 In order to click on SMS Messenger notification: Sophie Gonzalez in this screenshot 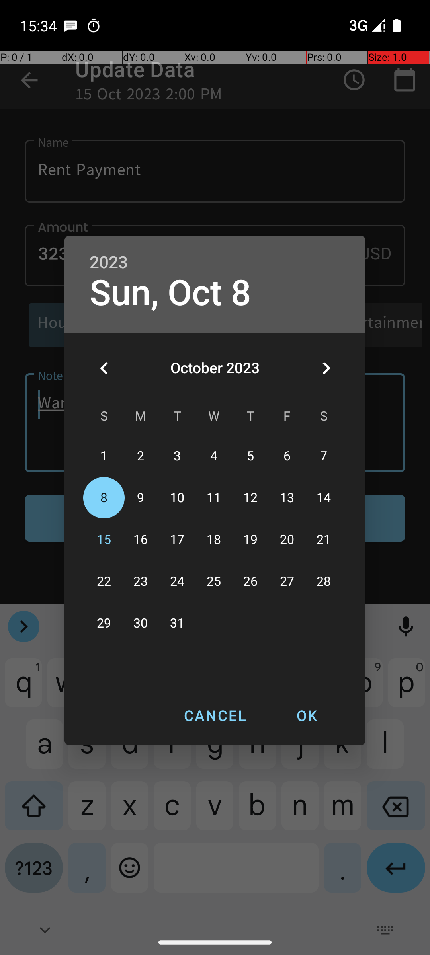, I will do `click(70, 25)`.